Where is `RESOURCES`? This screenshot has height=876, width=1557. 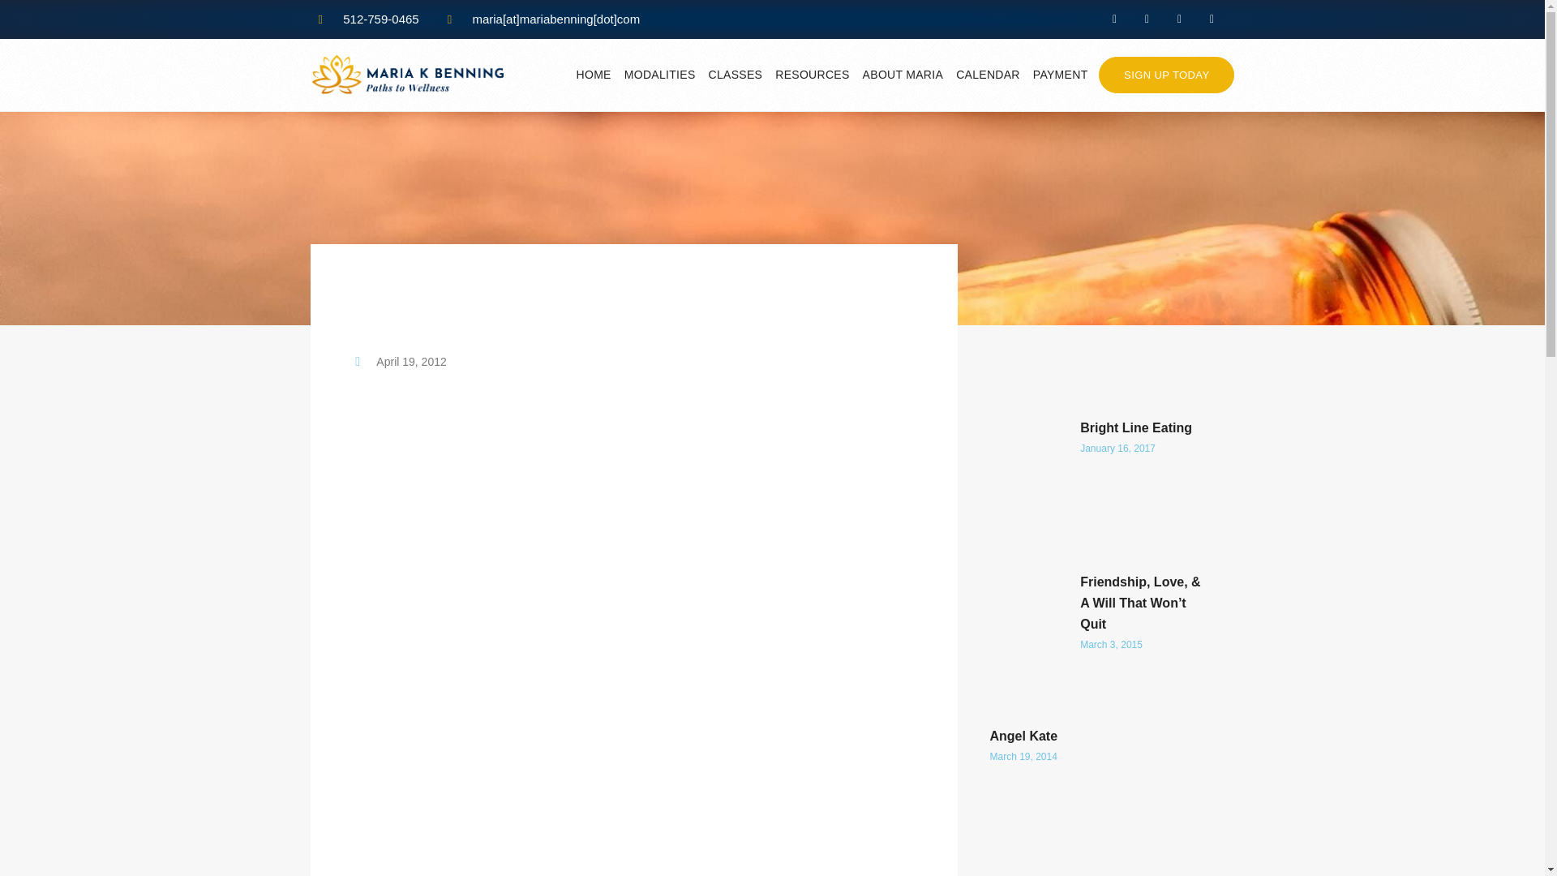
RESOURCES is located at coordinates (812, 74).